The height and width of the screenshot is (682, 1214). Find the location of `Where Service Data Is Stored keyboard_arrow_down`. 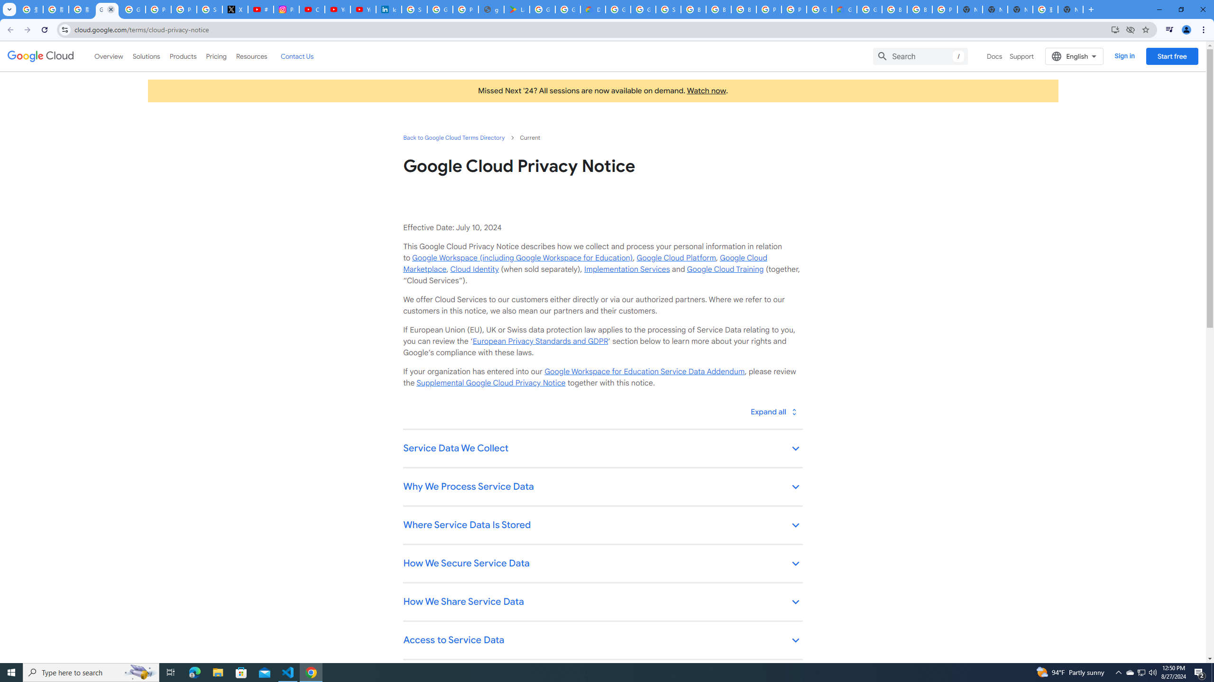

Where Service Data Is Stored keyboard_arrow_down is located at coordinates (602, 526).